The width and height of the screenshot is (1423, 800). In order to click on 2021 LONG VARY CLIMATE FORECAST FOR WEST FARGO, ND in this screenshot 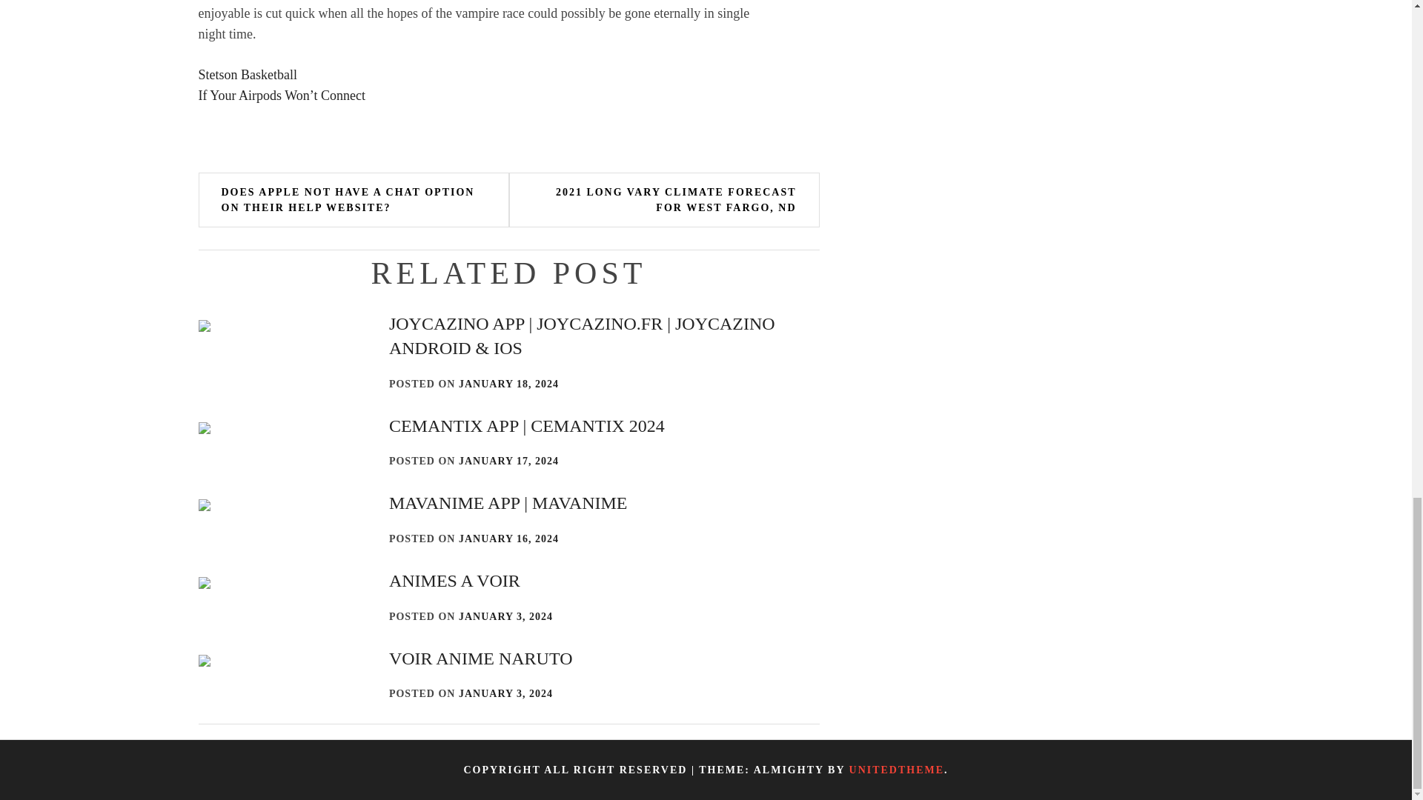, I will do `click(664, 200)`.